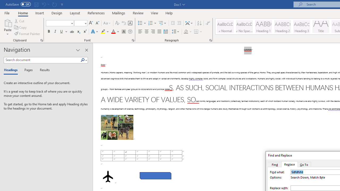  I want to click on Title, so click(321, 27).